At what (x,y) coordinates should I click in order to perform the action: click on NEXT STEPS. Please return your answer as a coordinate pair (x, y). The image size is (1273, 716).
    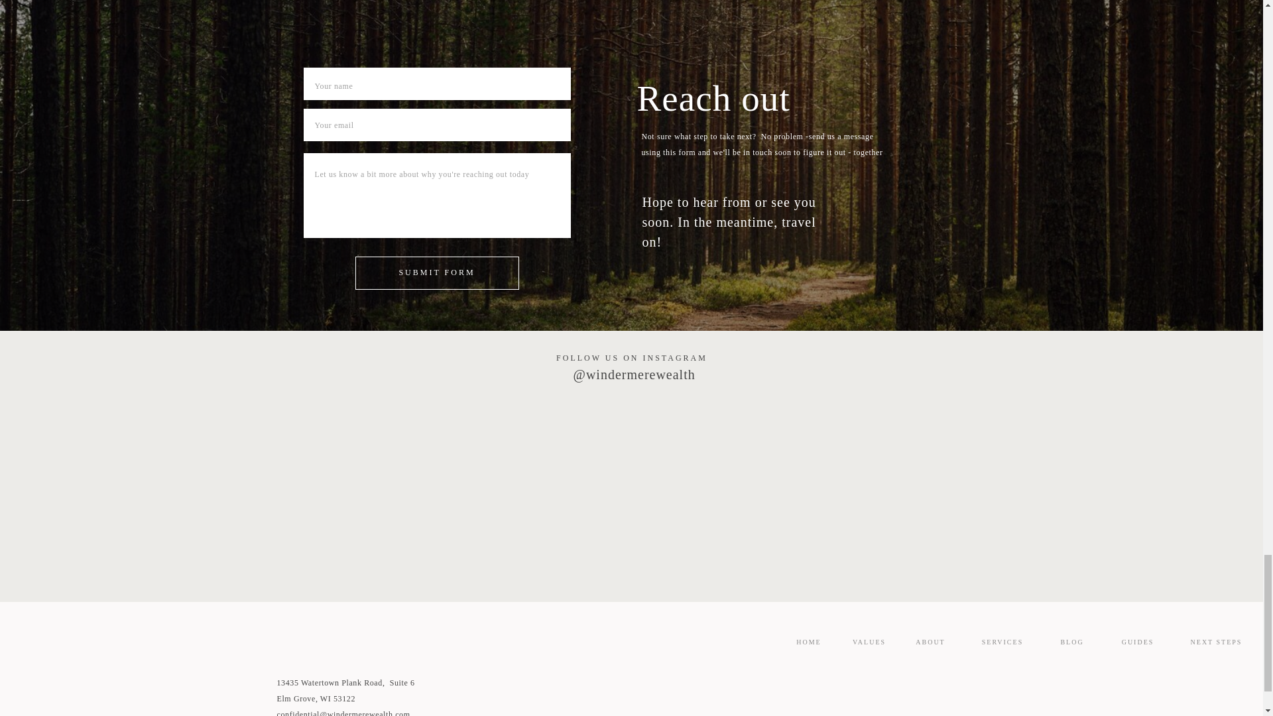
    Looking at the image, I should click on (1216, 642).